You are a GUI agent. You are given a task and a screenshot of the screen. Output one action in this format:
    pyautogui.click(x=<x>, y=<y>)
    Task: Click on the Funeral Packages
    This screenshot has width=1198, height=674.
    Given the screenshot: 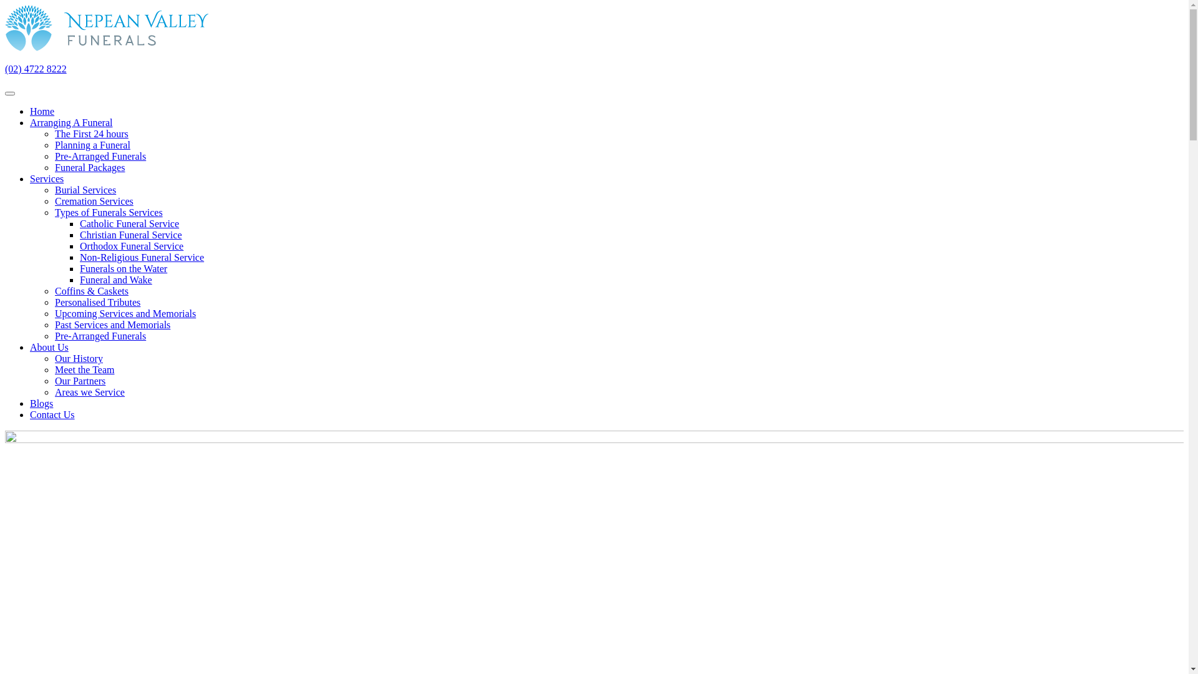 What is the action you would take?
    pyautogui.click(x=90, y=167)
    